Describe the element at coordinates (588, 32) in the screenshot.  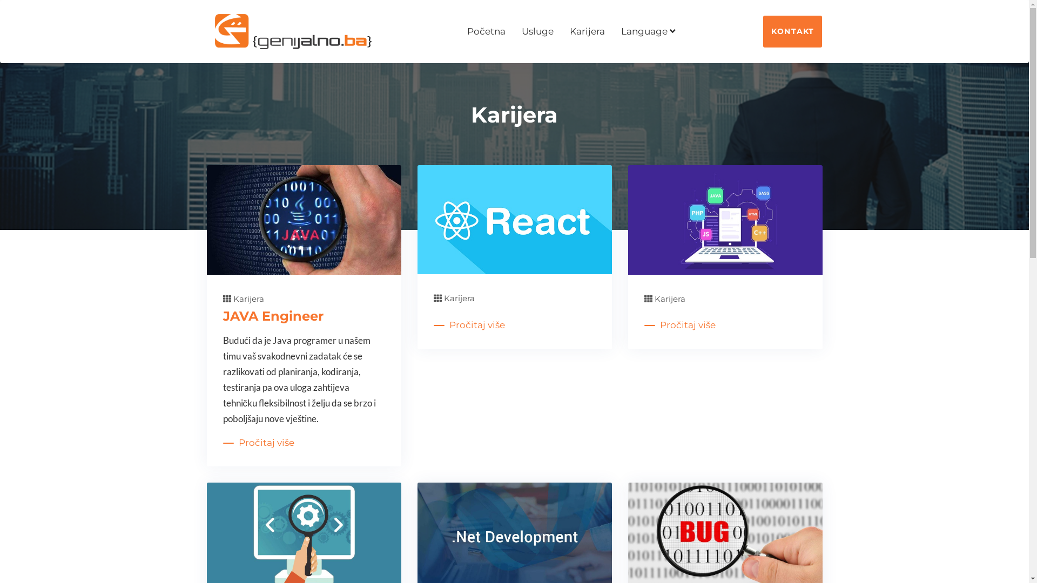
I see `Karijera` at that location.